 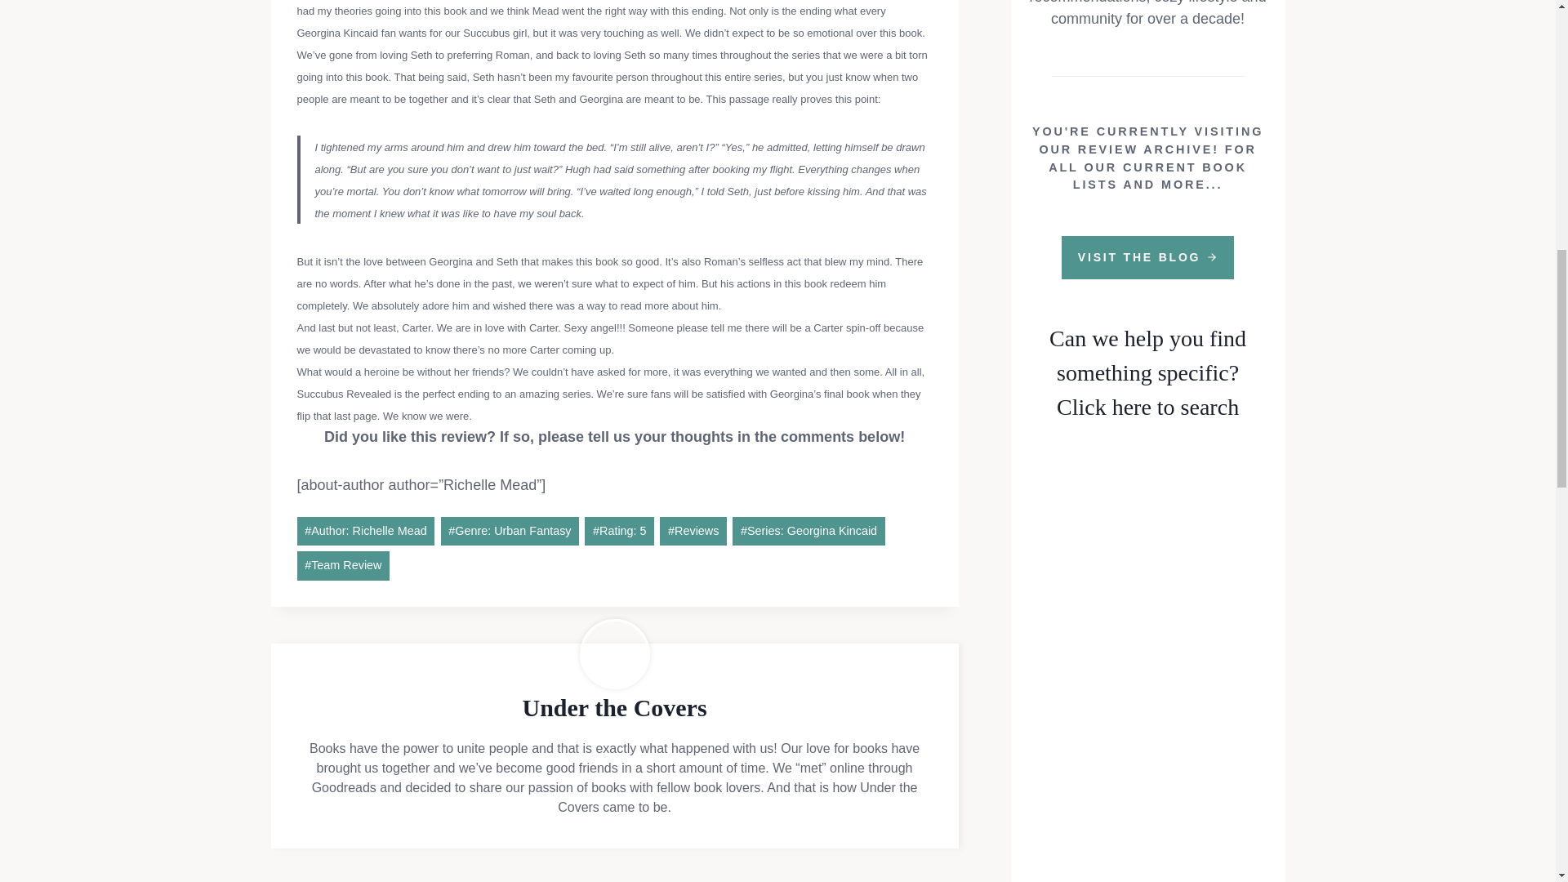 What do you see at coordinates (693, 531) in the screenshot?
I see `Reviews` at bounding box center [693, 531].